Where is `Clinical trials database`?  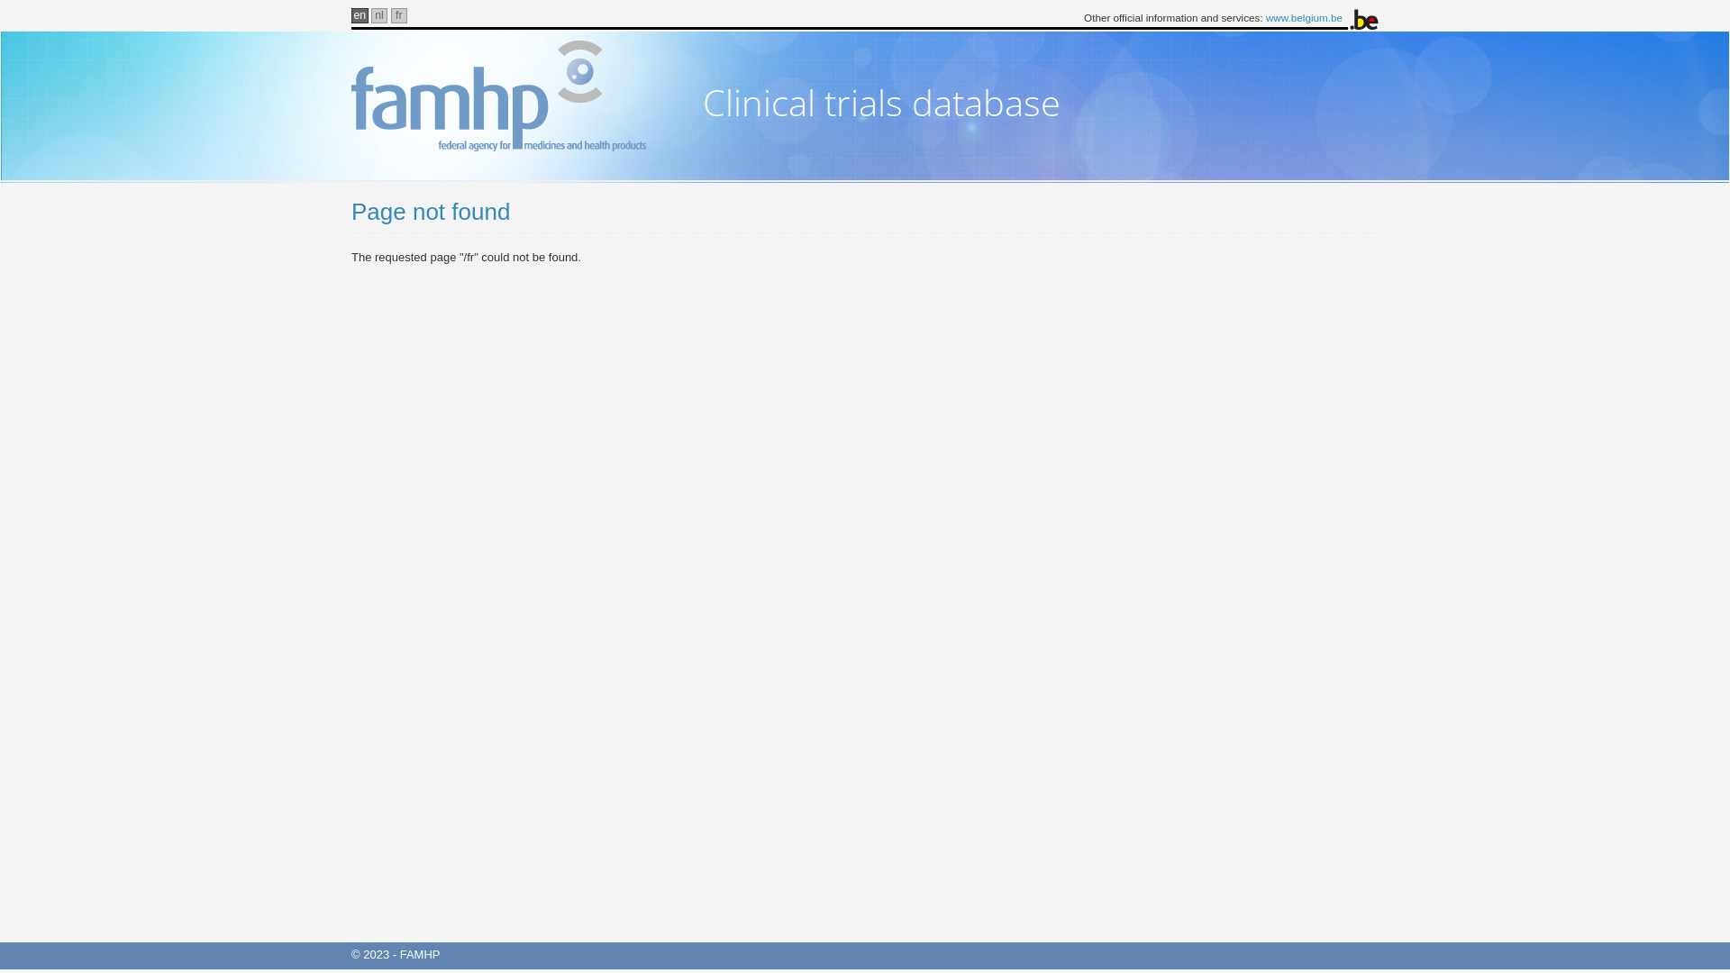 Clinical trials database is located at coordinates (881, 99).